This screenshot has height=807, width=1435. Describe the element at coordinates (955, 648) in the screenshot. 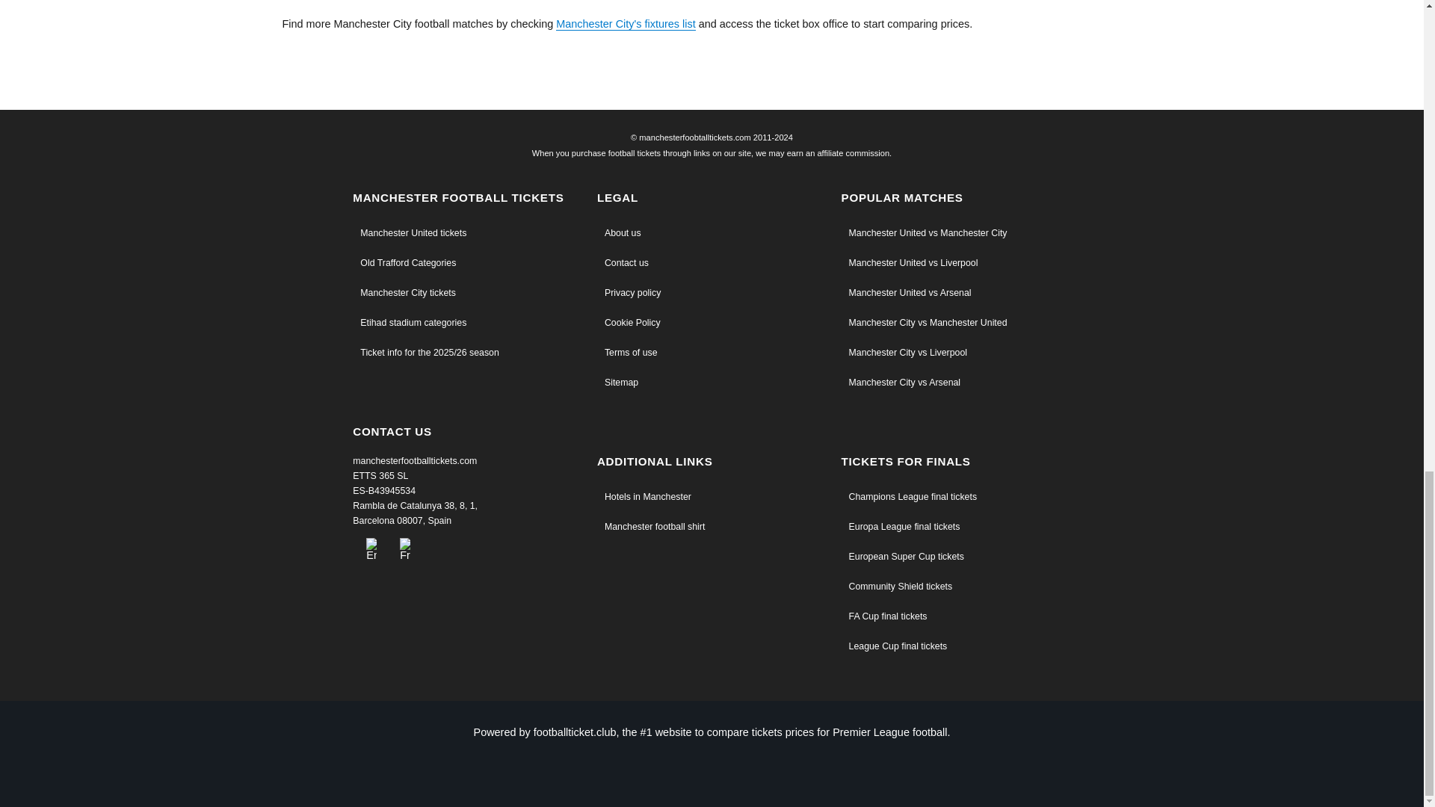

I see `League Cup final tickets` at that location.